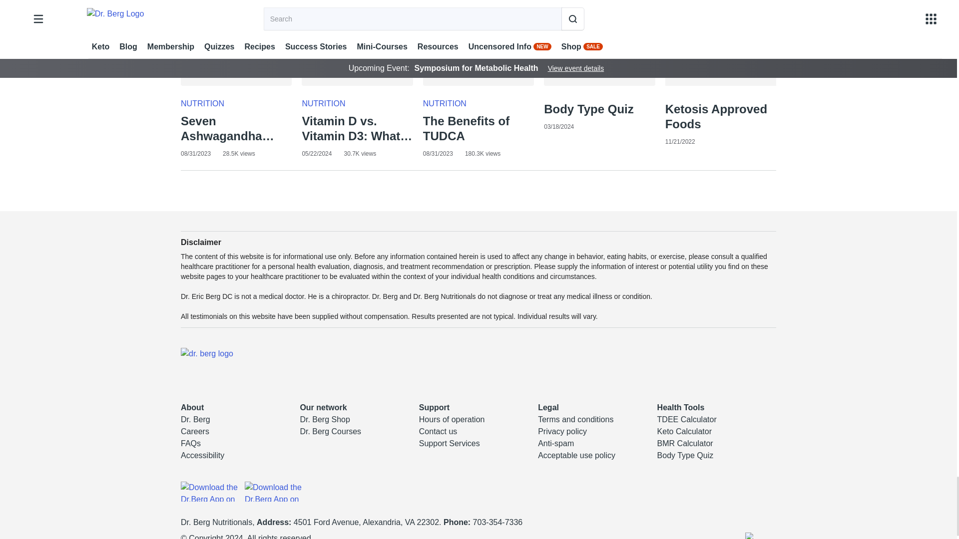  Describe the element at coordinates (445, 103) in the screenshot. I see `NUTRITION` at that location.